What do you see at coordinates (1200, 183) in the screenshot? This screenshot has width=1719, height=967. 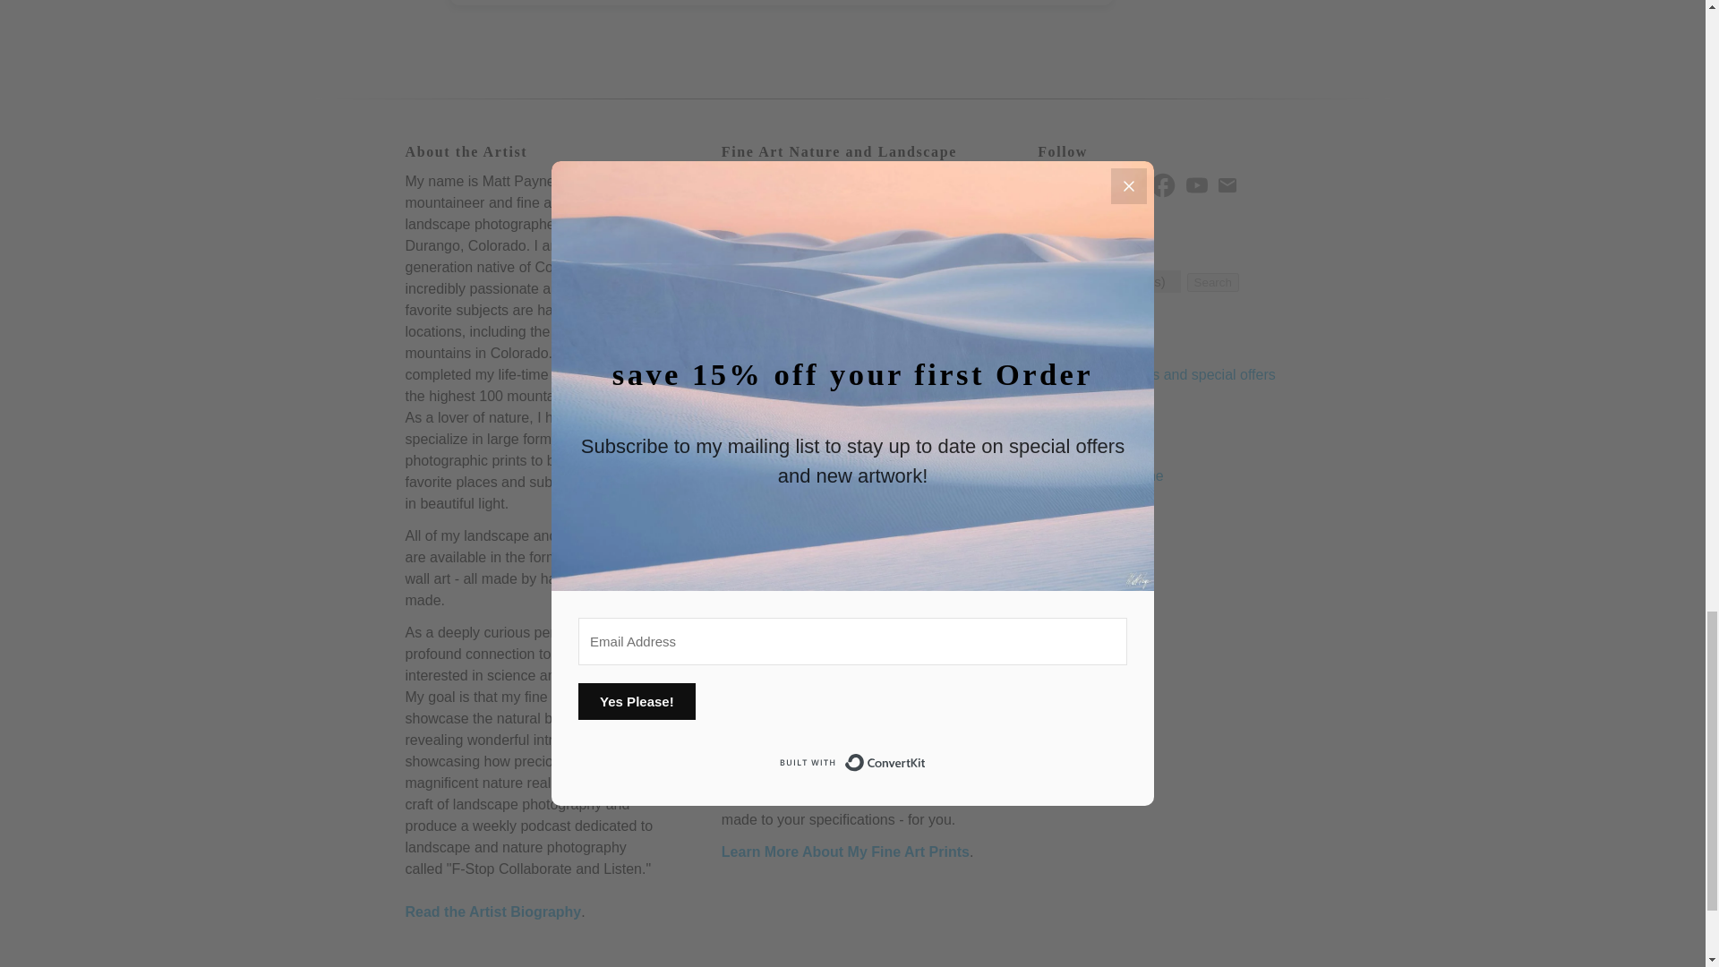 I see `Follow on YouTube` at bounding box center [1200, 183].